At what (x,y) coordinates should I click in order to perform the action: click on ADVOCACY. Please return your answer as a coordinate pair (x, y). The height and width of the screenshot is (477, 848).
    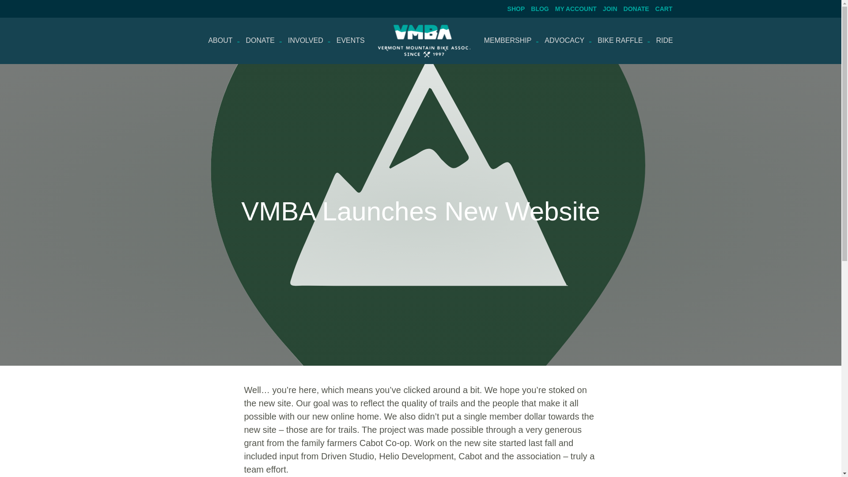
    Looking at the image, I should click on (564, 40).